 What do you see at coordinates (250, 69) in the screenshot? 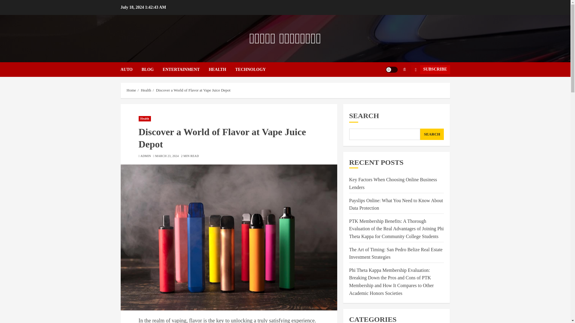
I see `TECHNOLOGY` at bounding box center [250, 69].